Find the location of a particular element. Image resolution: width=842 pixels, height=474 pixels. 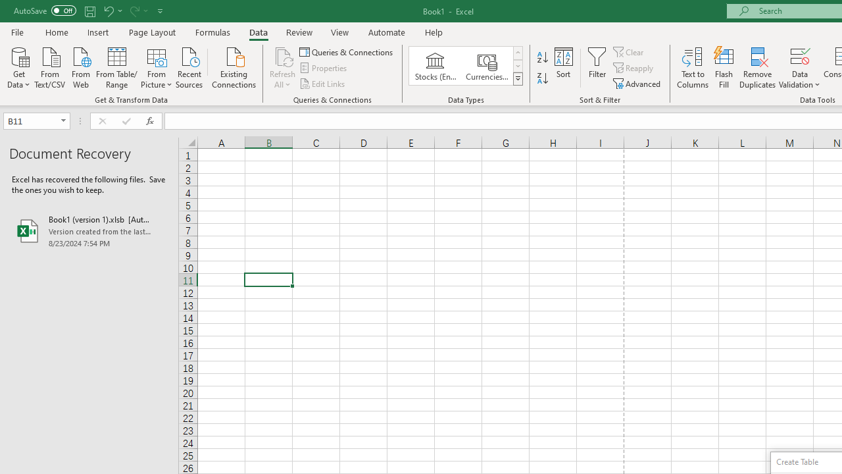

Book1 (version 1).xlsb  [AutoRecovered] is located at coordinates (89, 230).